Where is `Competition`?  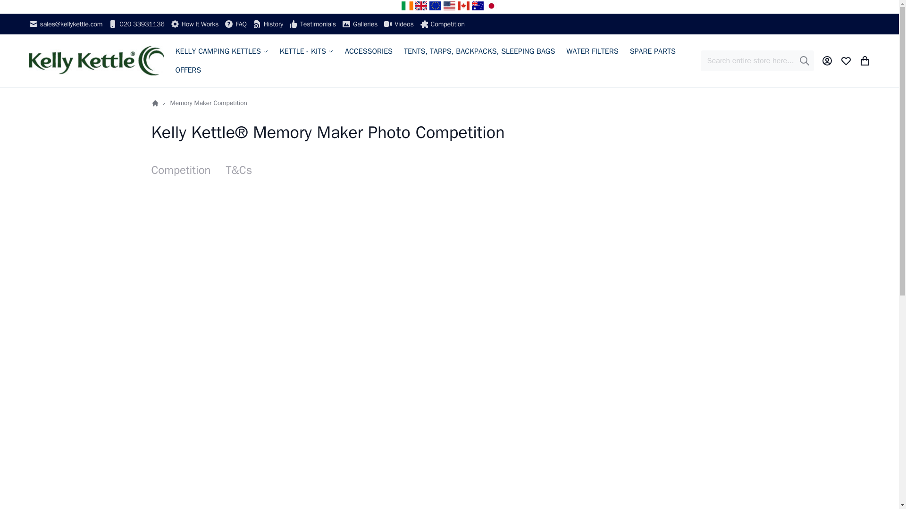 Competition is located at coordinates (442, 24).